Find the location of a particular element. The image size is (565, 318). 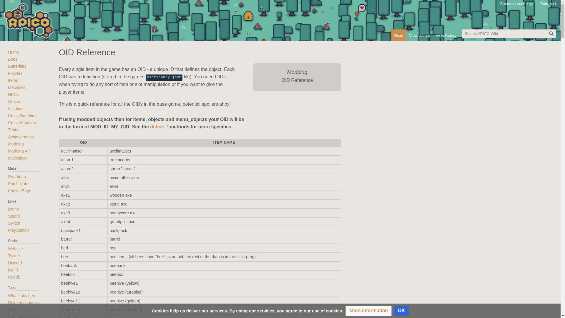

Dark mode is located at coordinates (549, 4).